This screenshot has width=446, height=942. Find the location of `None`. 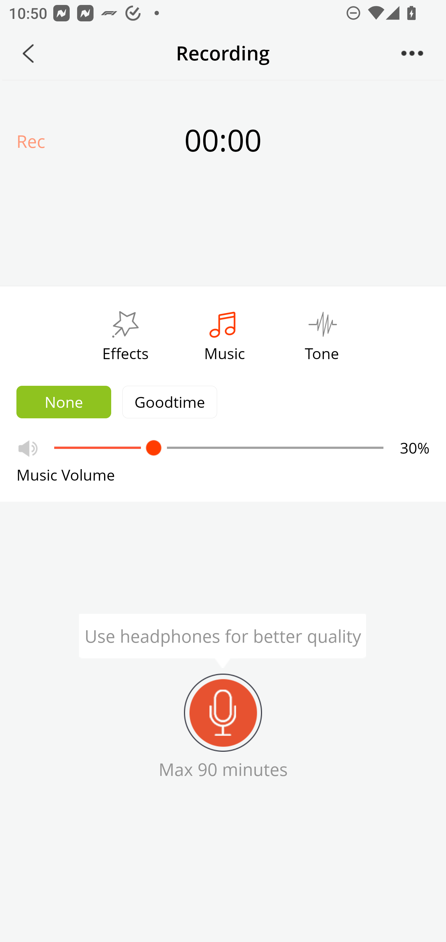

None is located at coordinates (64, 402).